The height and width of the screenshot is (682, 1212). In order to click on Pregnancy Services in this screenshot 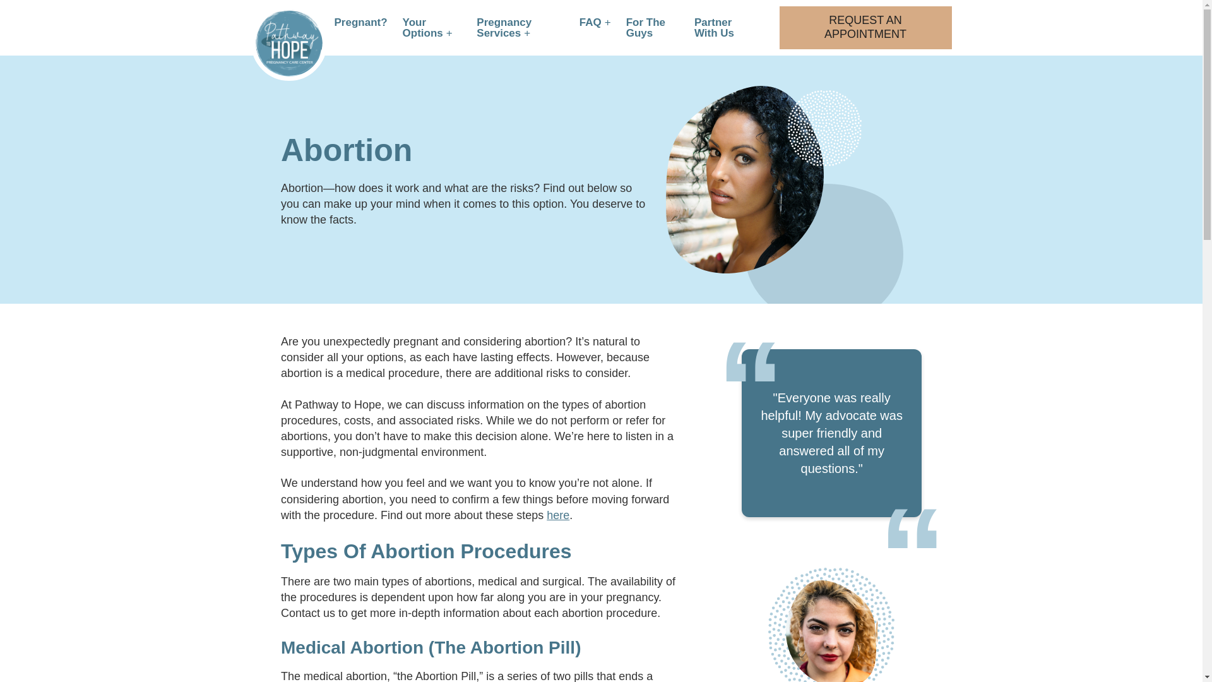, I will do `click(520, 28)`.